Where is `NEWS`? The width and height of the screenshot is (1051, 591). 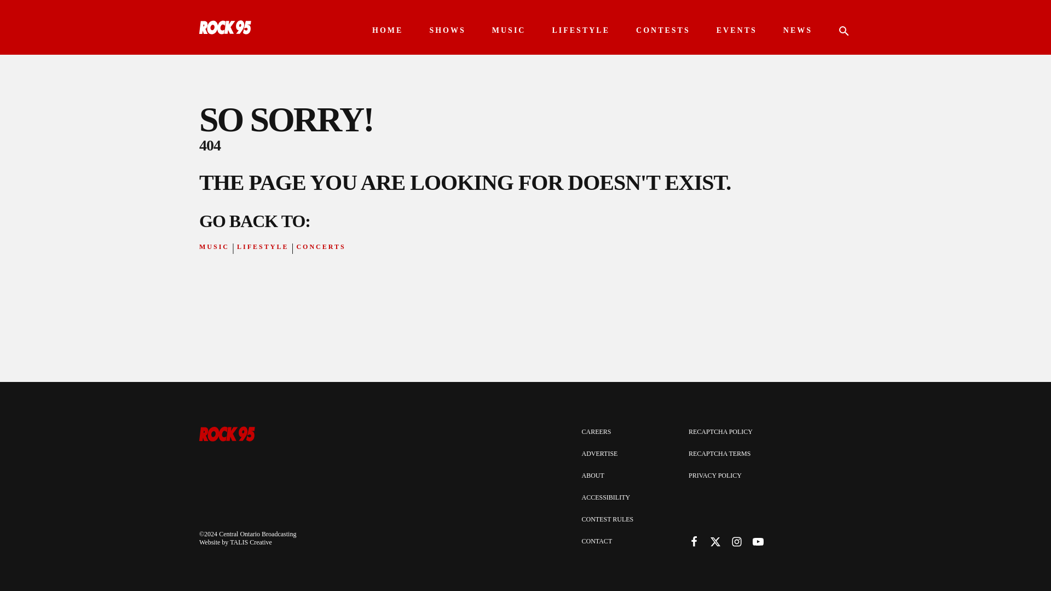
NEWS is located at coordinates (798, 31).